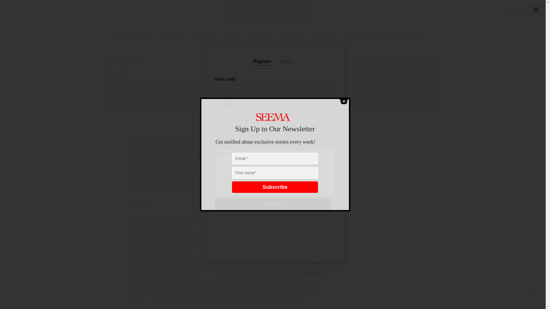 This screenshot has height=309, width=550. What do you see at coordinates (269, 13) in the screenshot?
I see `Seema` at bounding box center [269, 13].